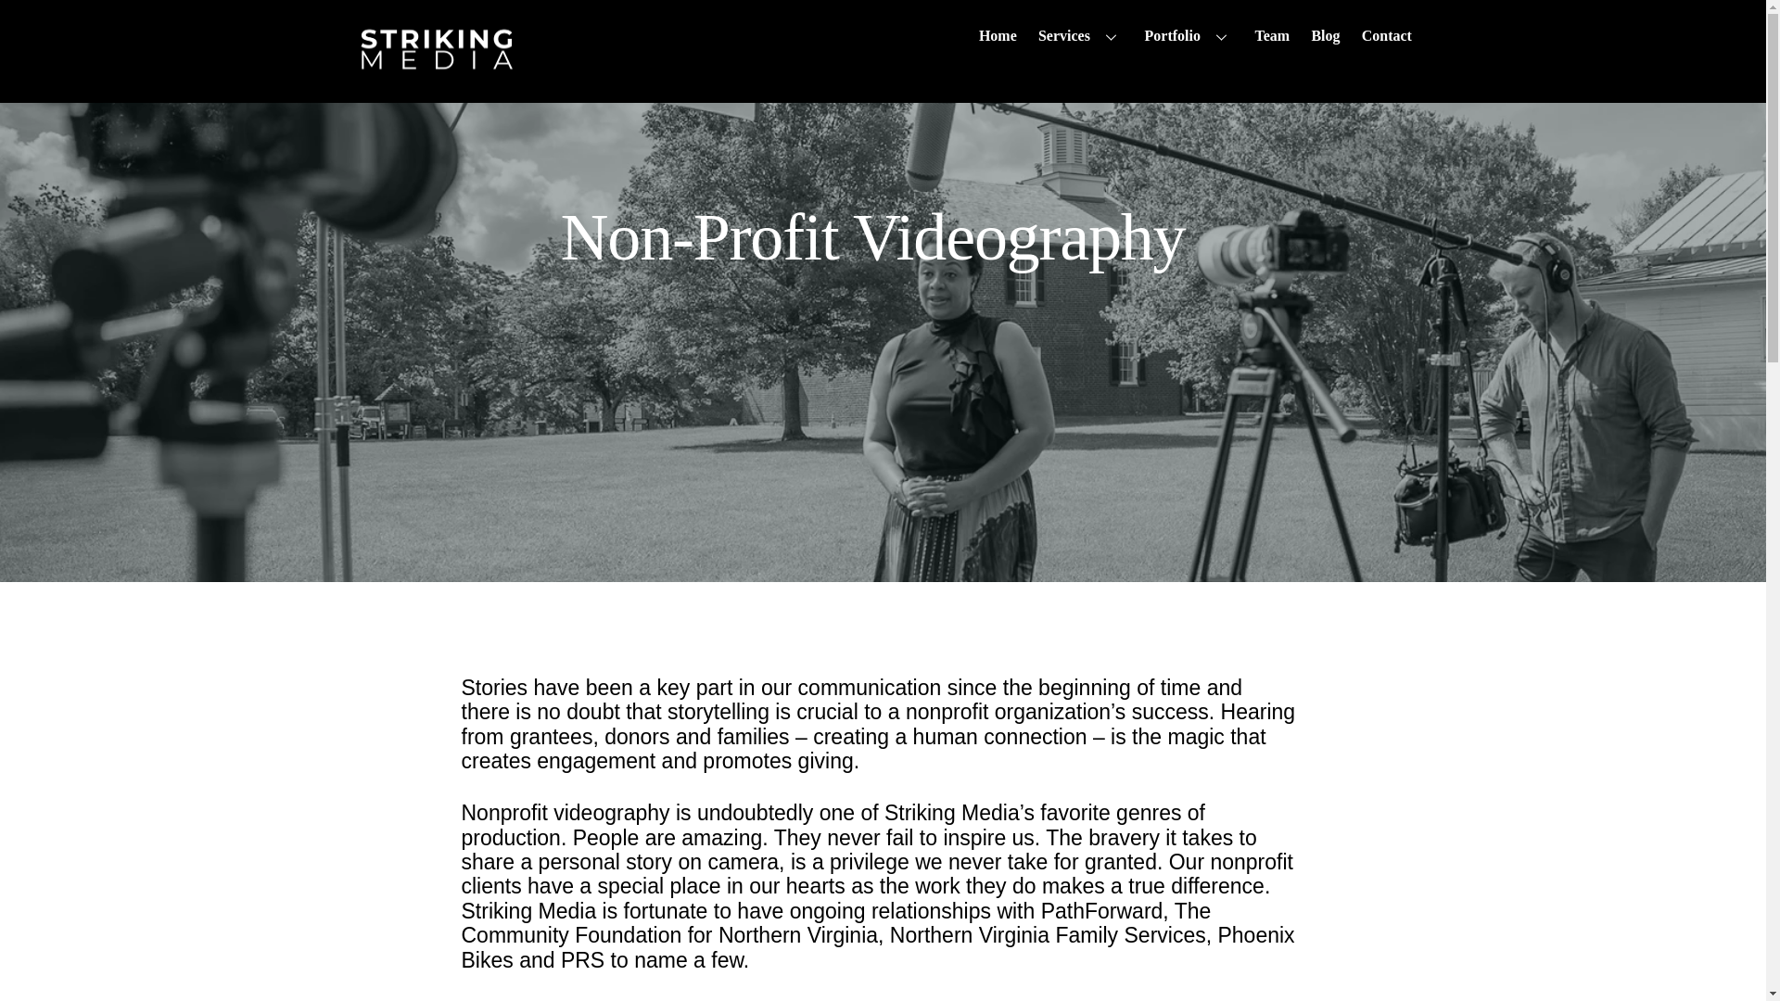  What do you see at coordinates (1326, 35) in the screenshot?
I see `Blog` at bounding box center [1326, 35].